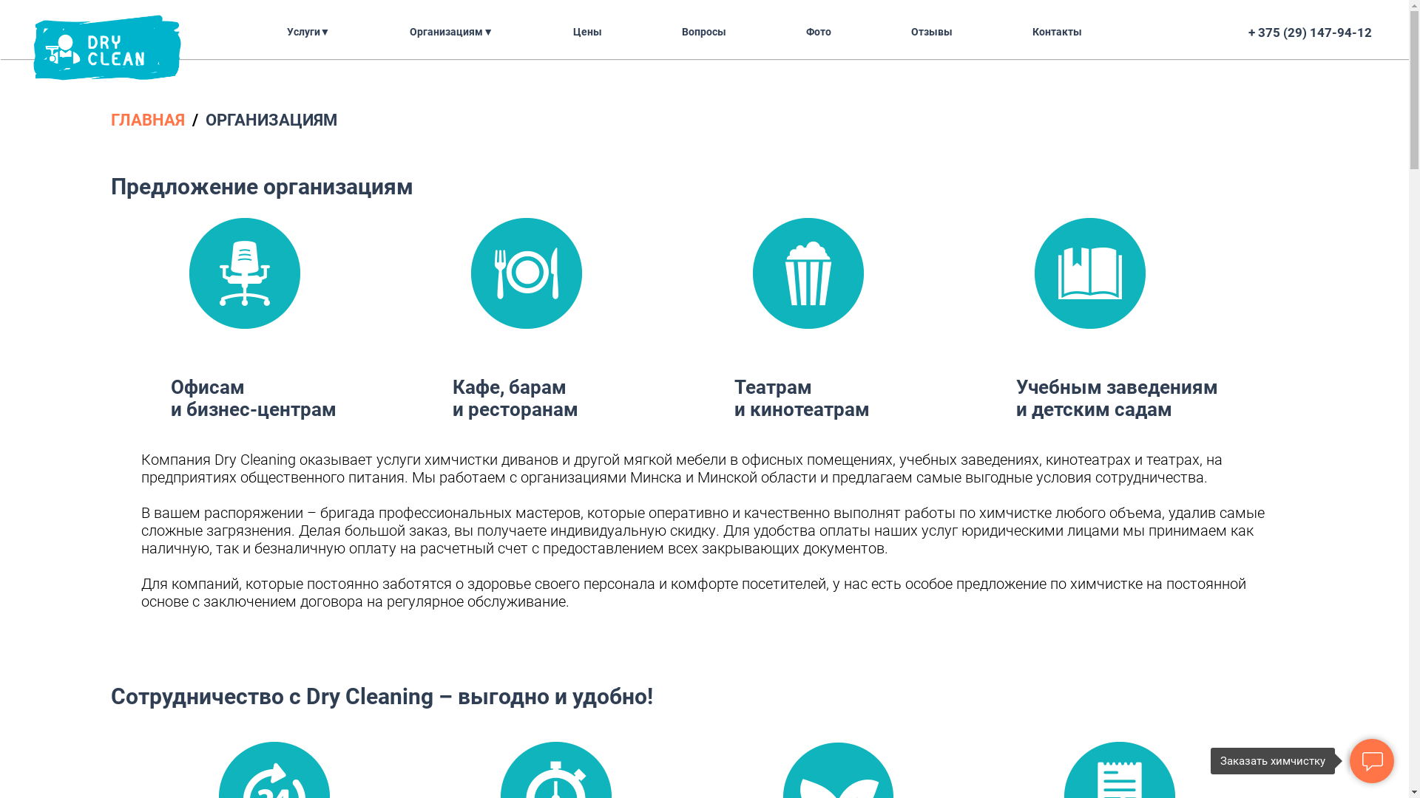  I want to click on + 375 (29) 147-94-12, so click(1311, 33).